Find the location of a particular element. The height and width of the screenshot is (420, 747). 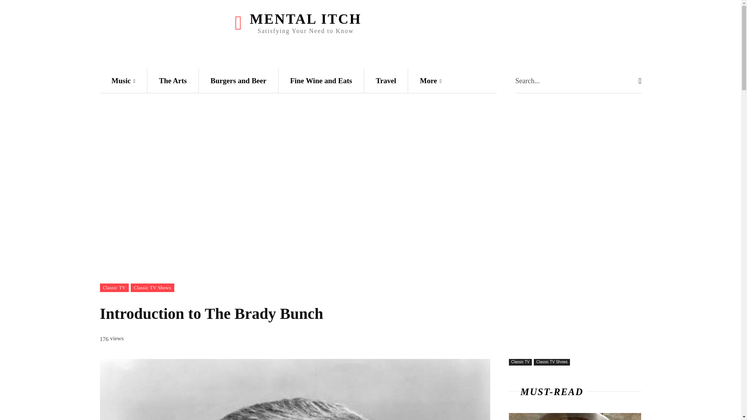

Introduction to The Brady Bunch is located at coordinates (295, 390).